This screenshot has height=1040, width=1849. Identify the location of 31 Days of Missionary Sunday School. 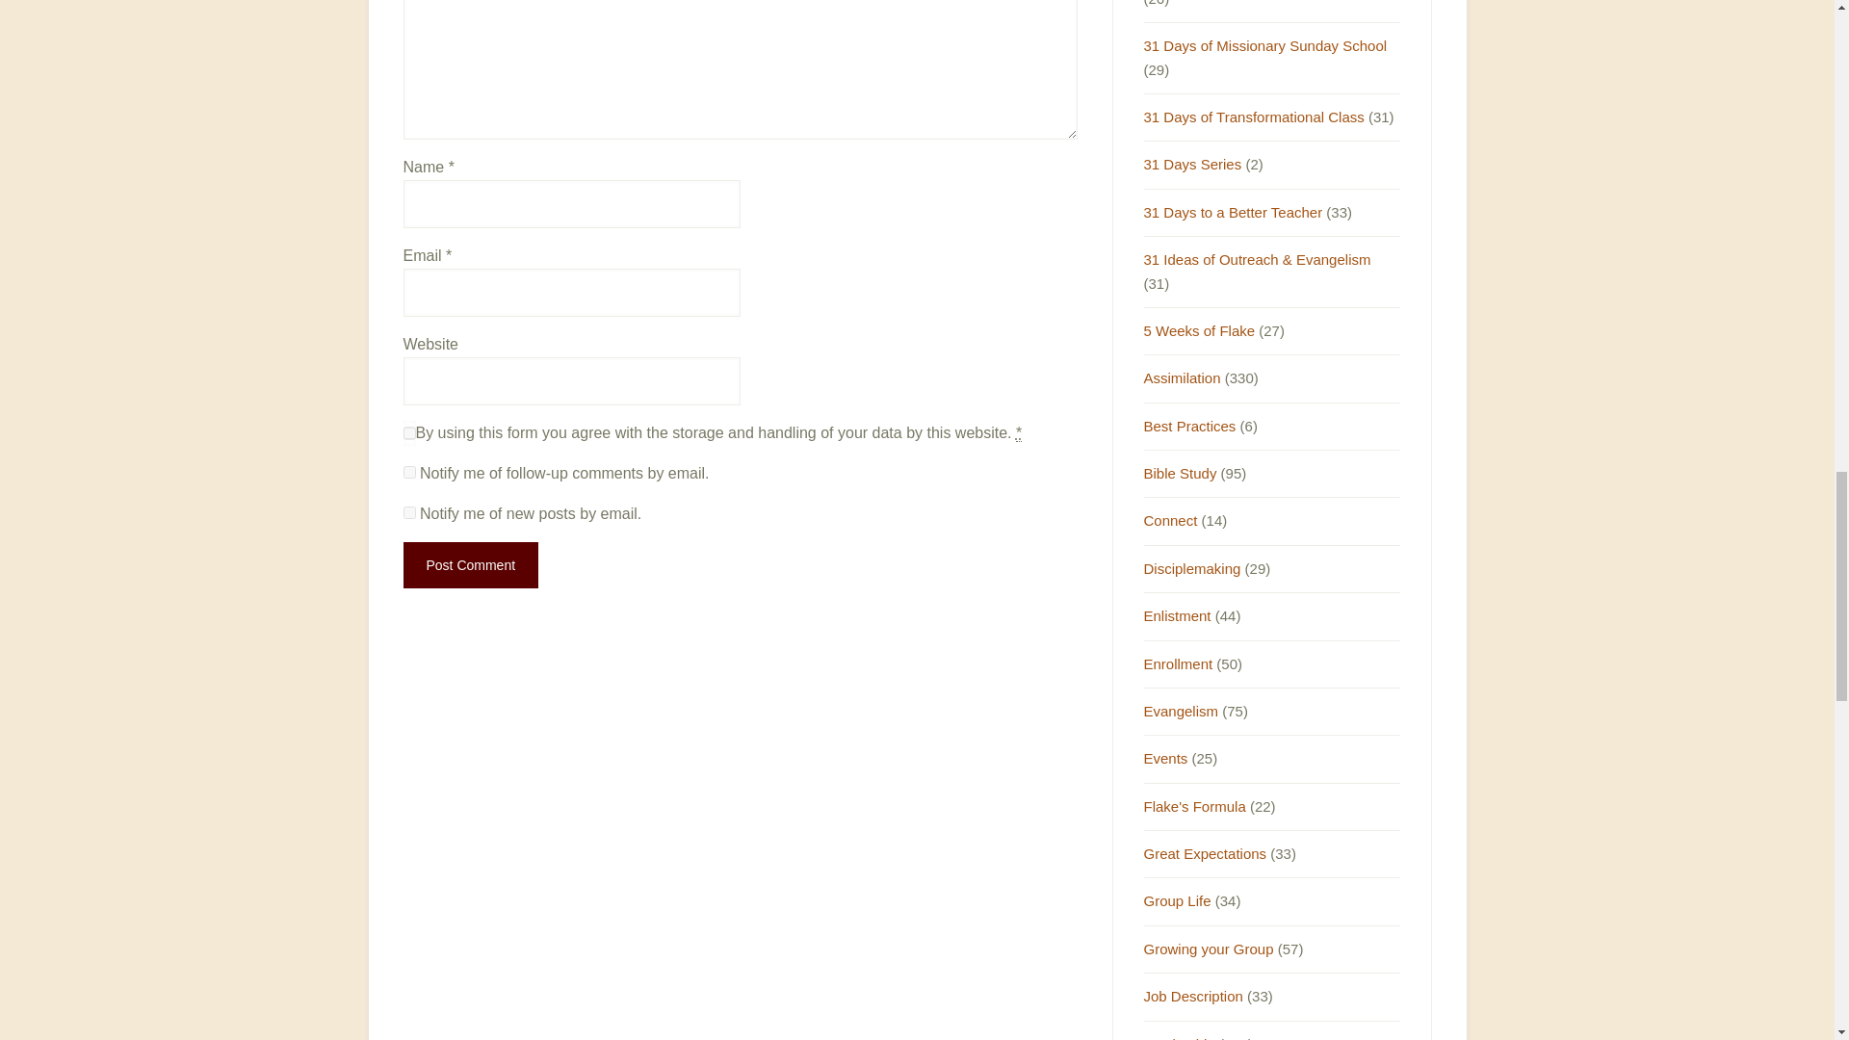
(1265, 45).